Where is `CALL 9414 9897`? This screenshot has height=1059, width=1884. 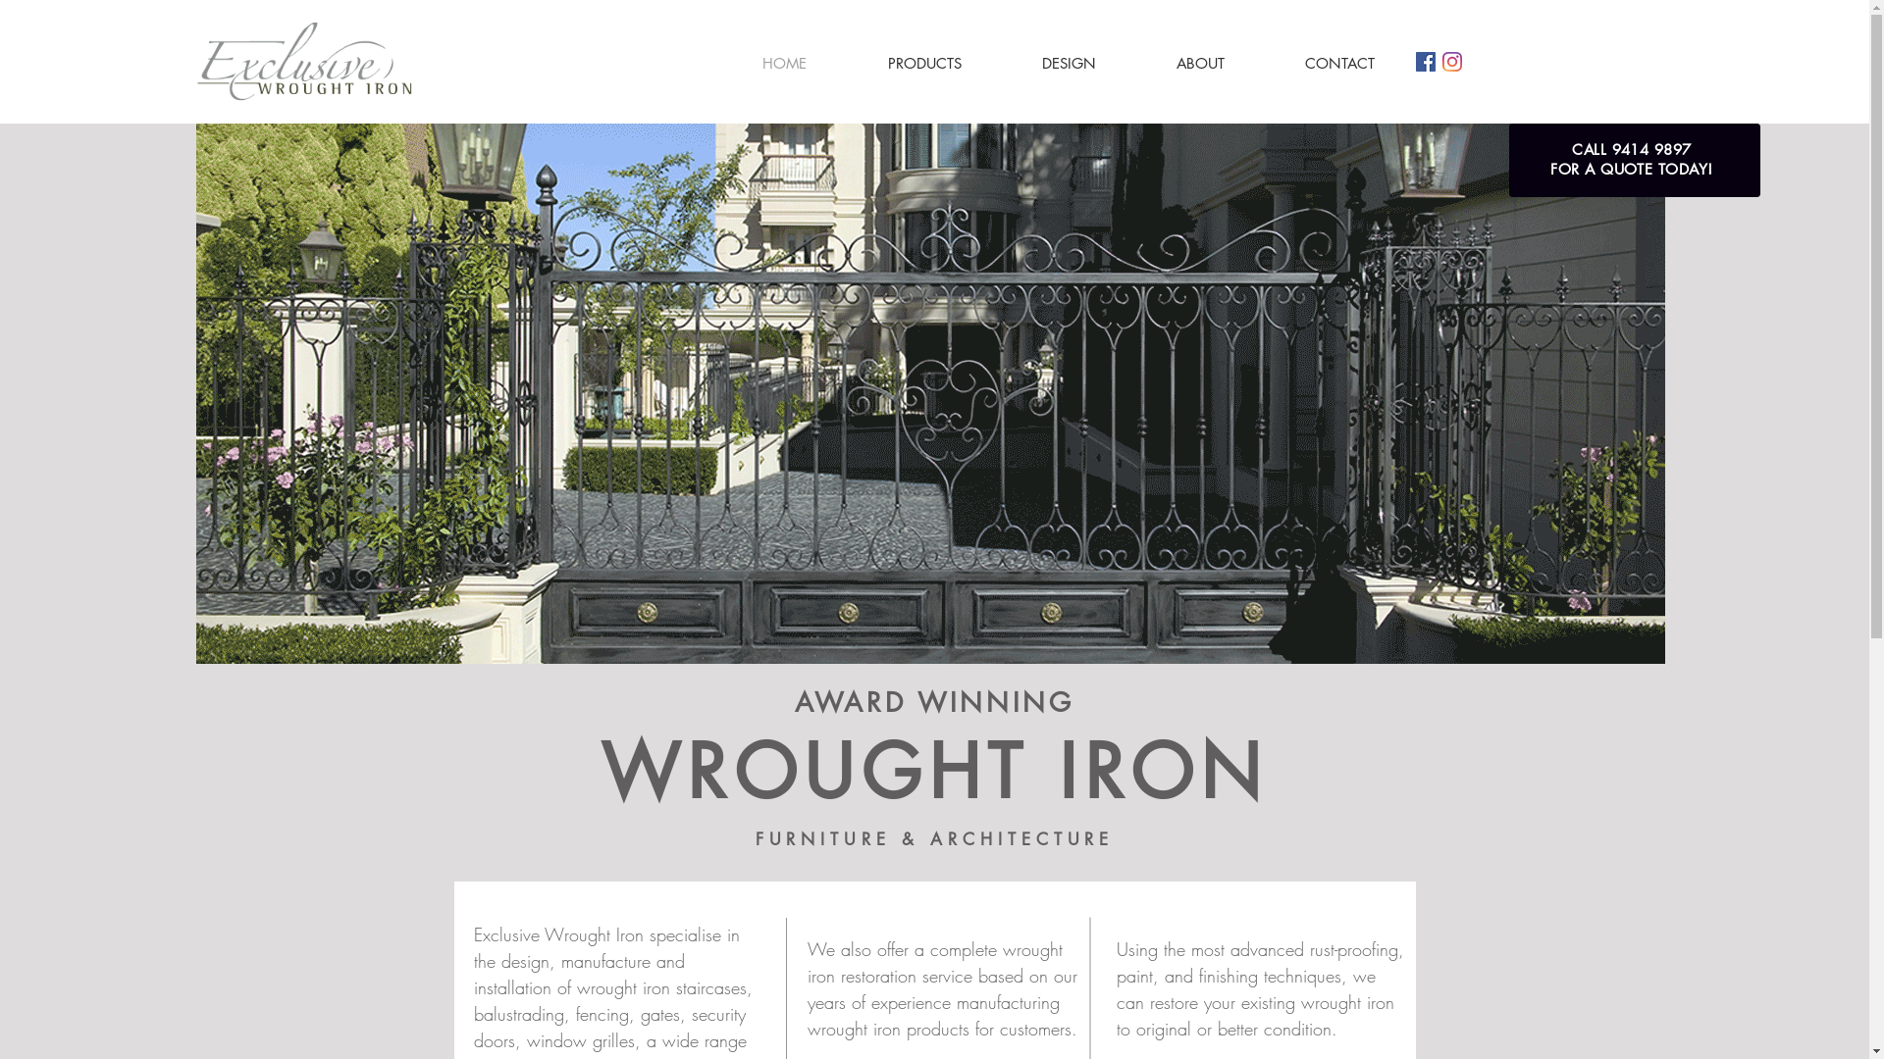 CALL 9414 9897 is located at coordinates (1631, 150).